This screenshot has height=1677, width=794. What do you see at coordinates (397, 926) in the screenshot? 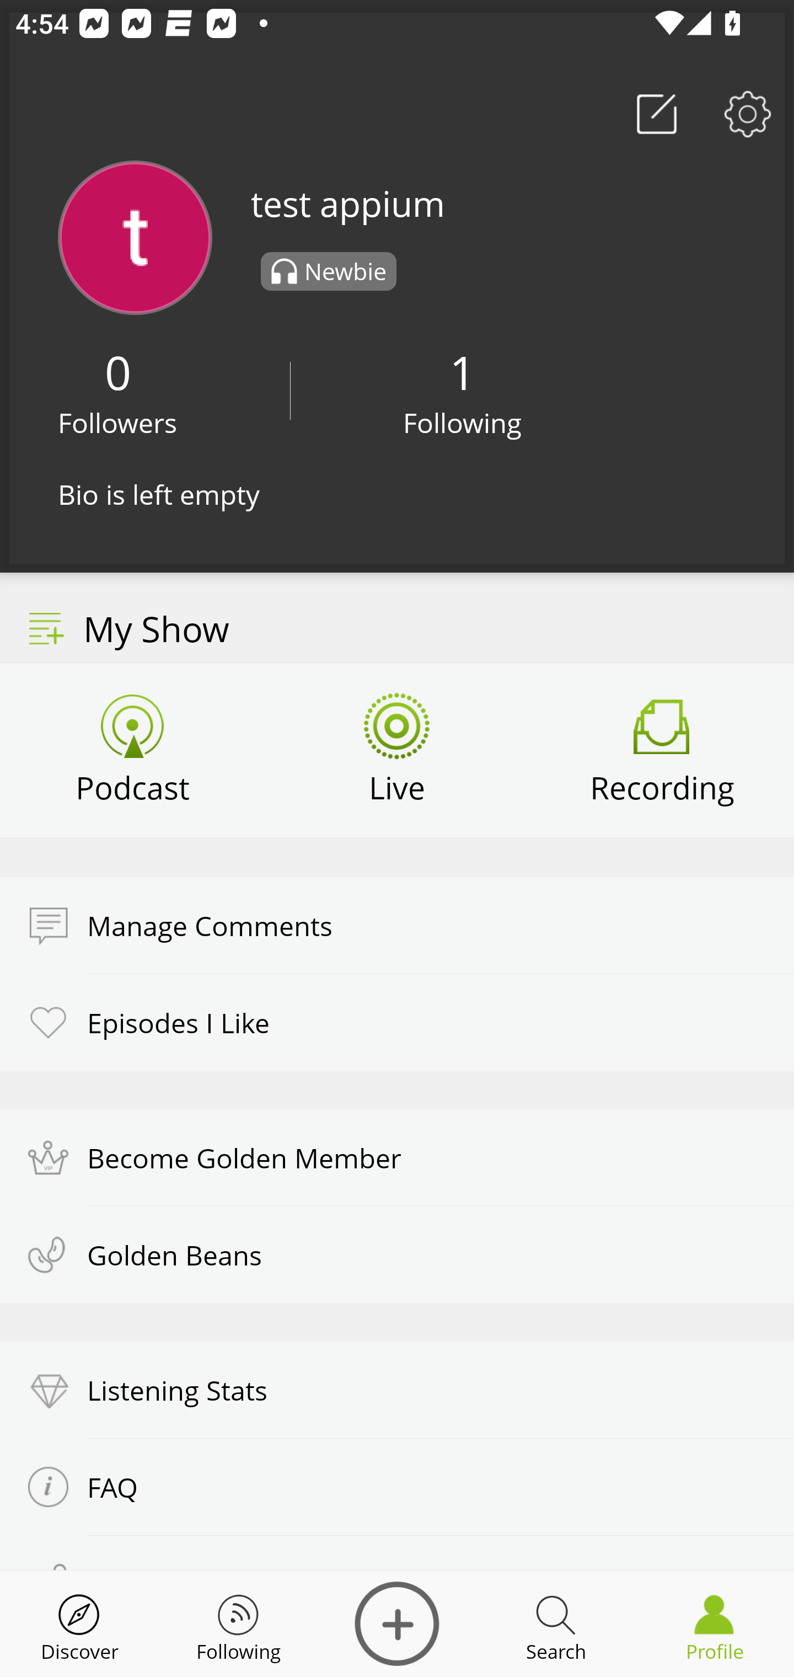
I see `Manage Comments` at bounding box center [397, 926].